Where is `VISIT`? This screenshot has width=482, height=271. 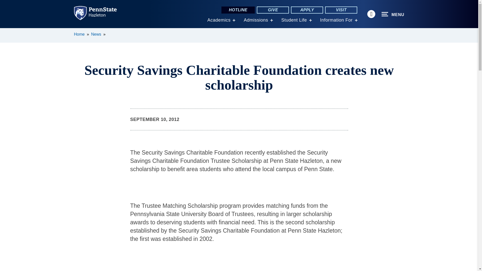
VISIT is located at coordinates (341, 10).